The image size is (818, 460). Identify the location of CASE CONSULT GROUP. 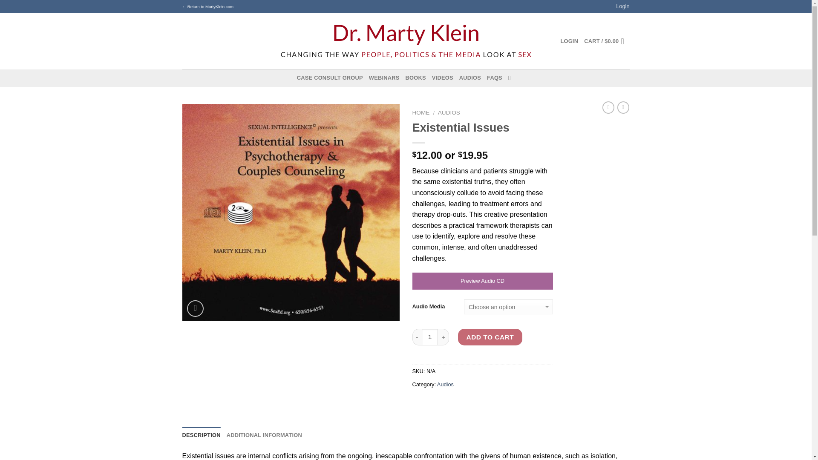
(330, 78).